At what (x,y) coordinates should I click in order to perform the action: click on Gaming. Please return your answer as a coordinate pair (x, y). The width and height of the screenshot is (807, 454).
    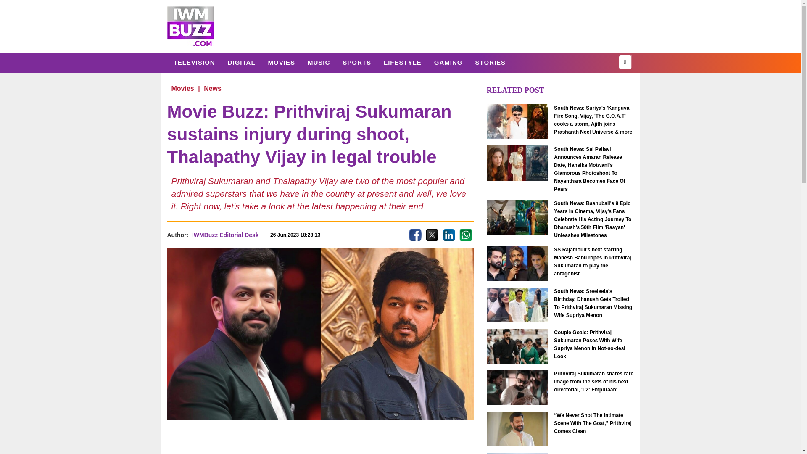
    Looking at the image, I should click on (448, 62).